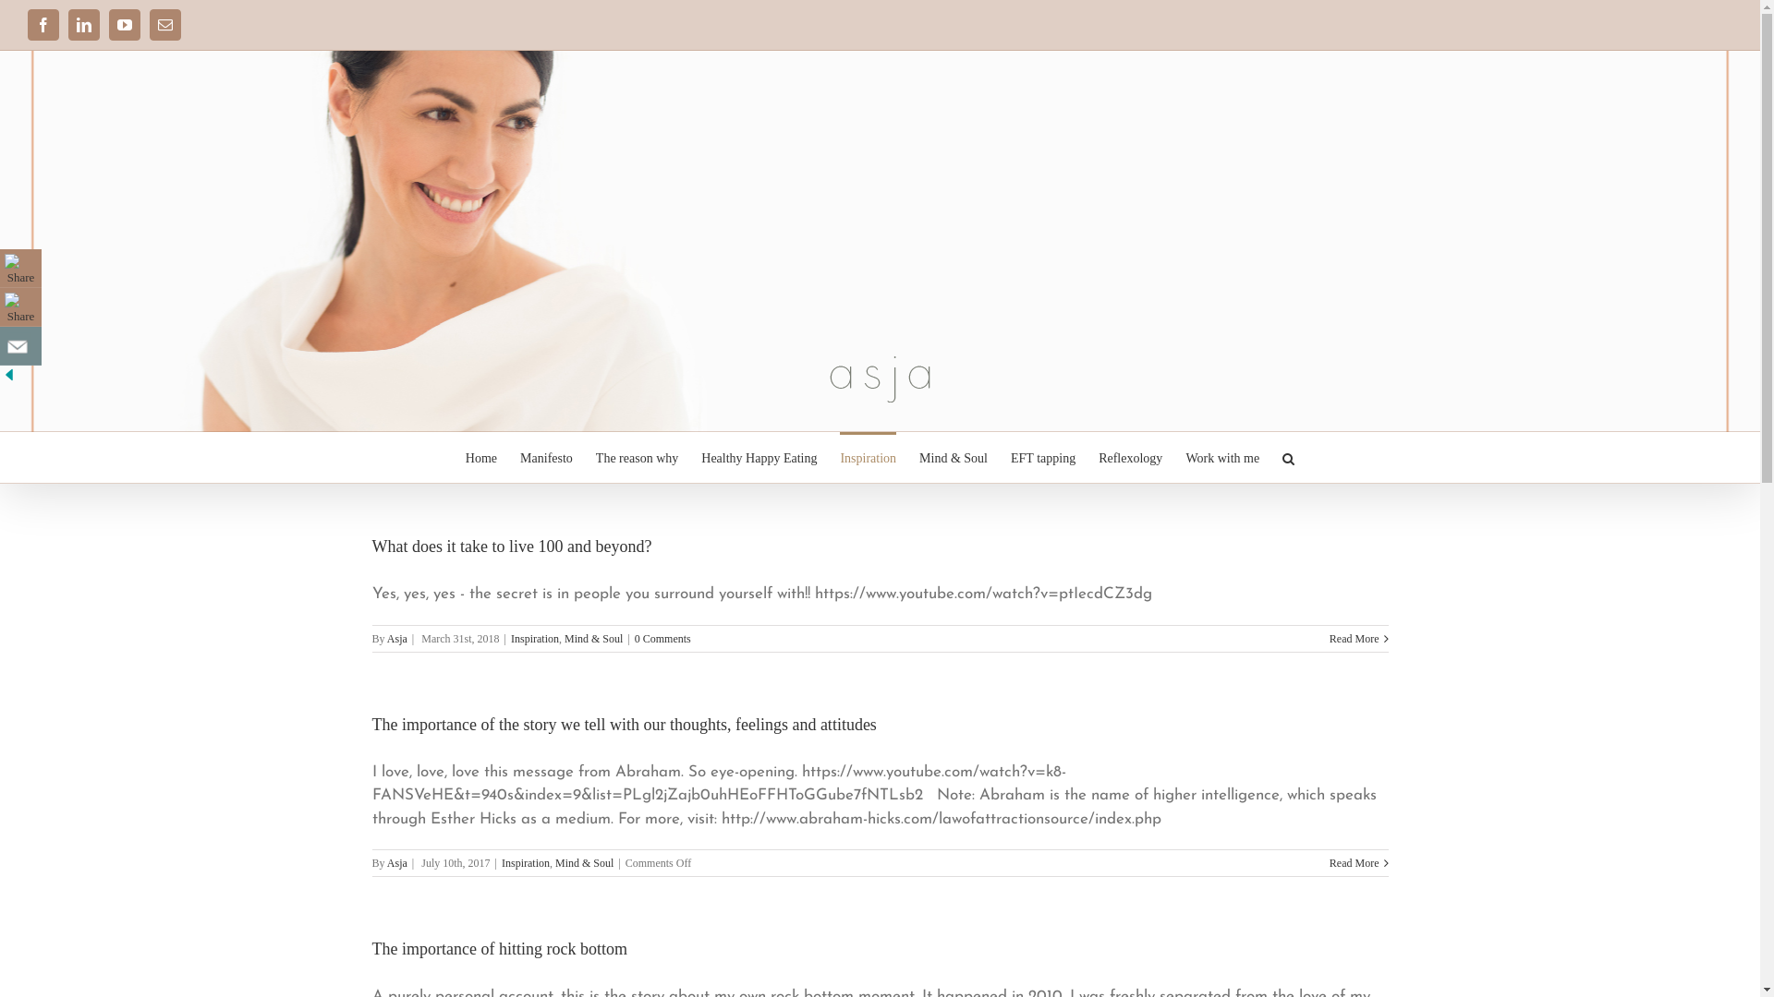 The width and height of the screenshot is (1774, 997). What do you see at coordinates (1131, 458) in the screenshot?
I see `Reflexology` at bounding box center [1131, 458].